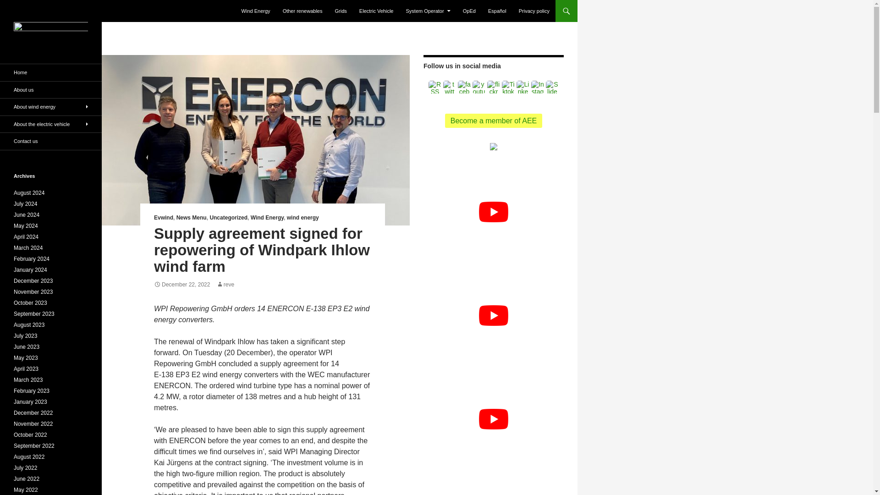 This screenshot has width=880, height=495. What do you see at coordinates (479, 87) in the screenshot?
I see `youtube` at bounding box center [479, 87].